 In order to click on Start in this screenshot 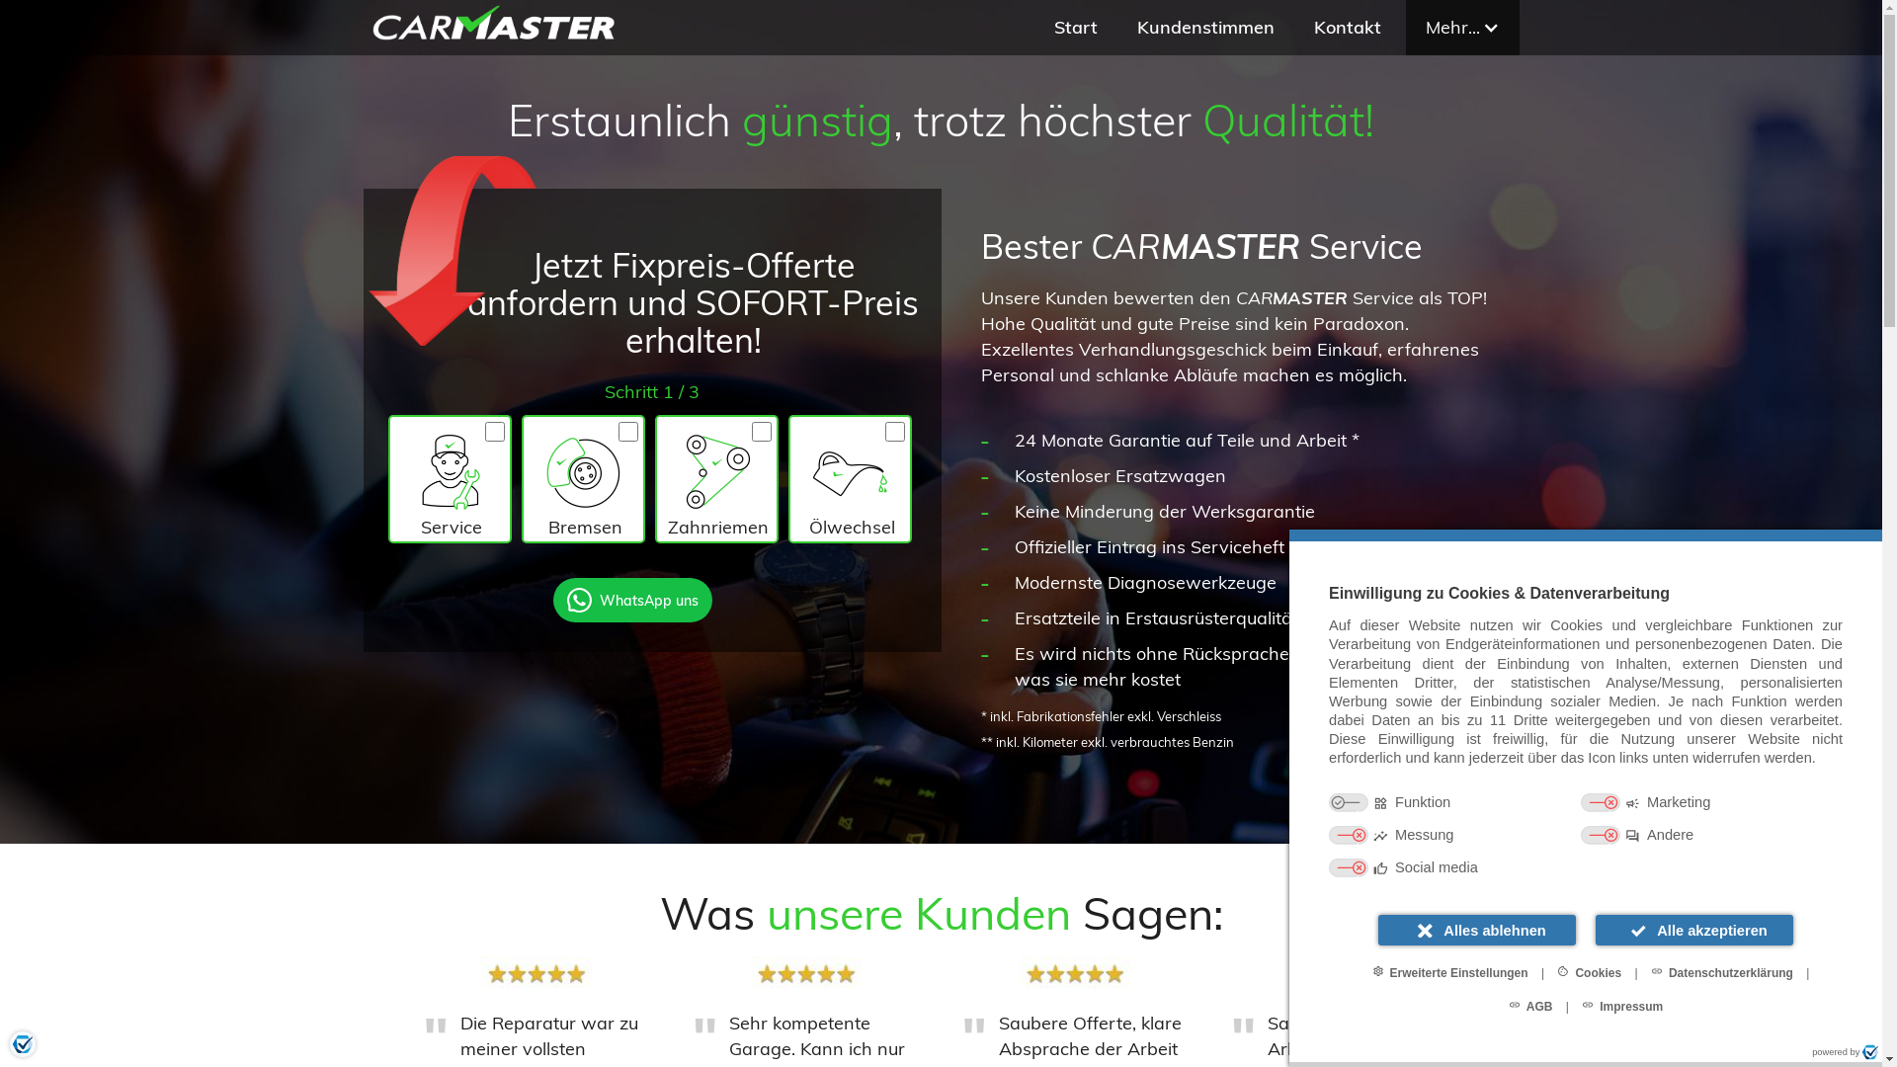, I will do `click(1075, 28)`.